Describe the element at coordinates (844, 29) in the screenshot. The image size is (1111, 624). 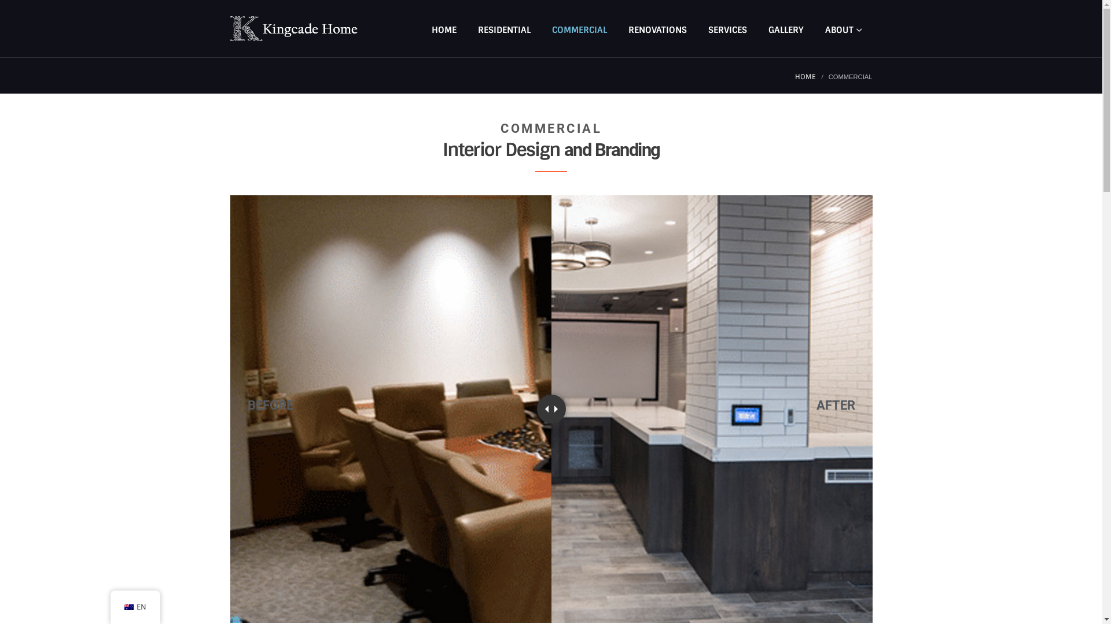
I see `ABOUT` at that location.